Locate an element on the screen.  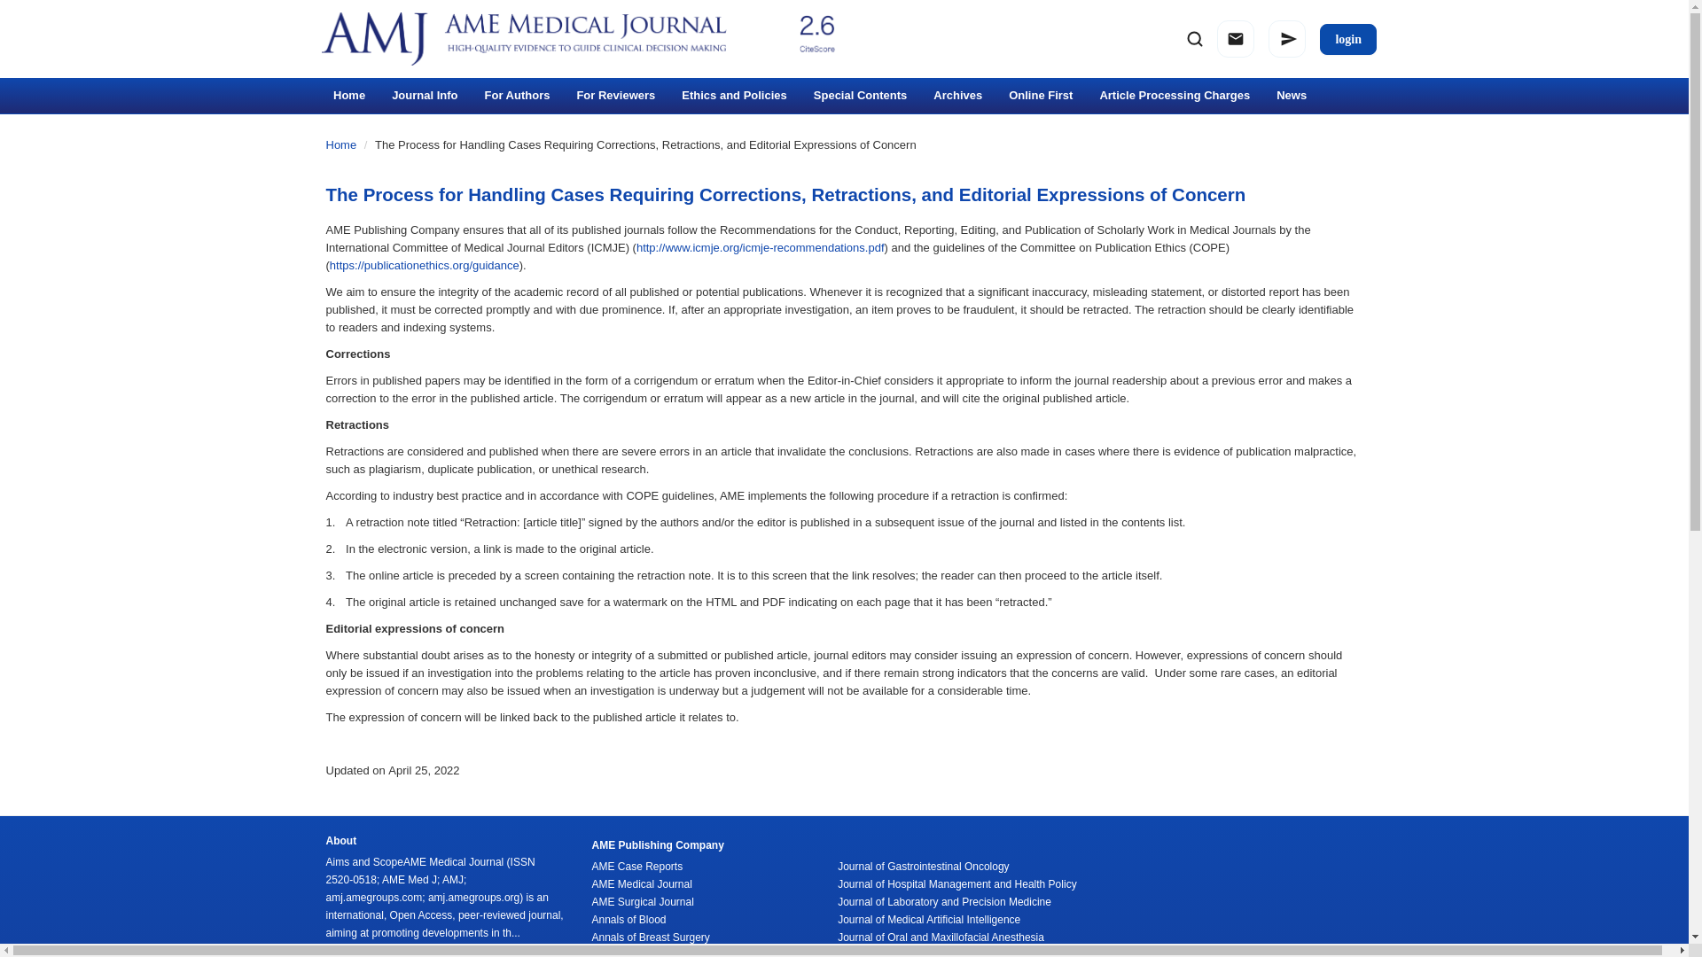
Ethics and Policies is located at coordinates (734, 96).